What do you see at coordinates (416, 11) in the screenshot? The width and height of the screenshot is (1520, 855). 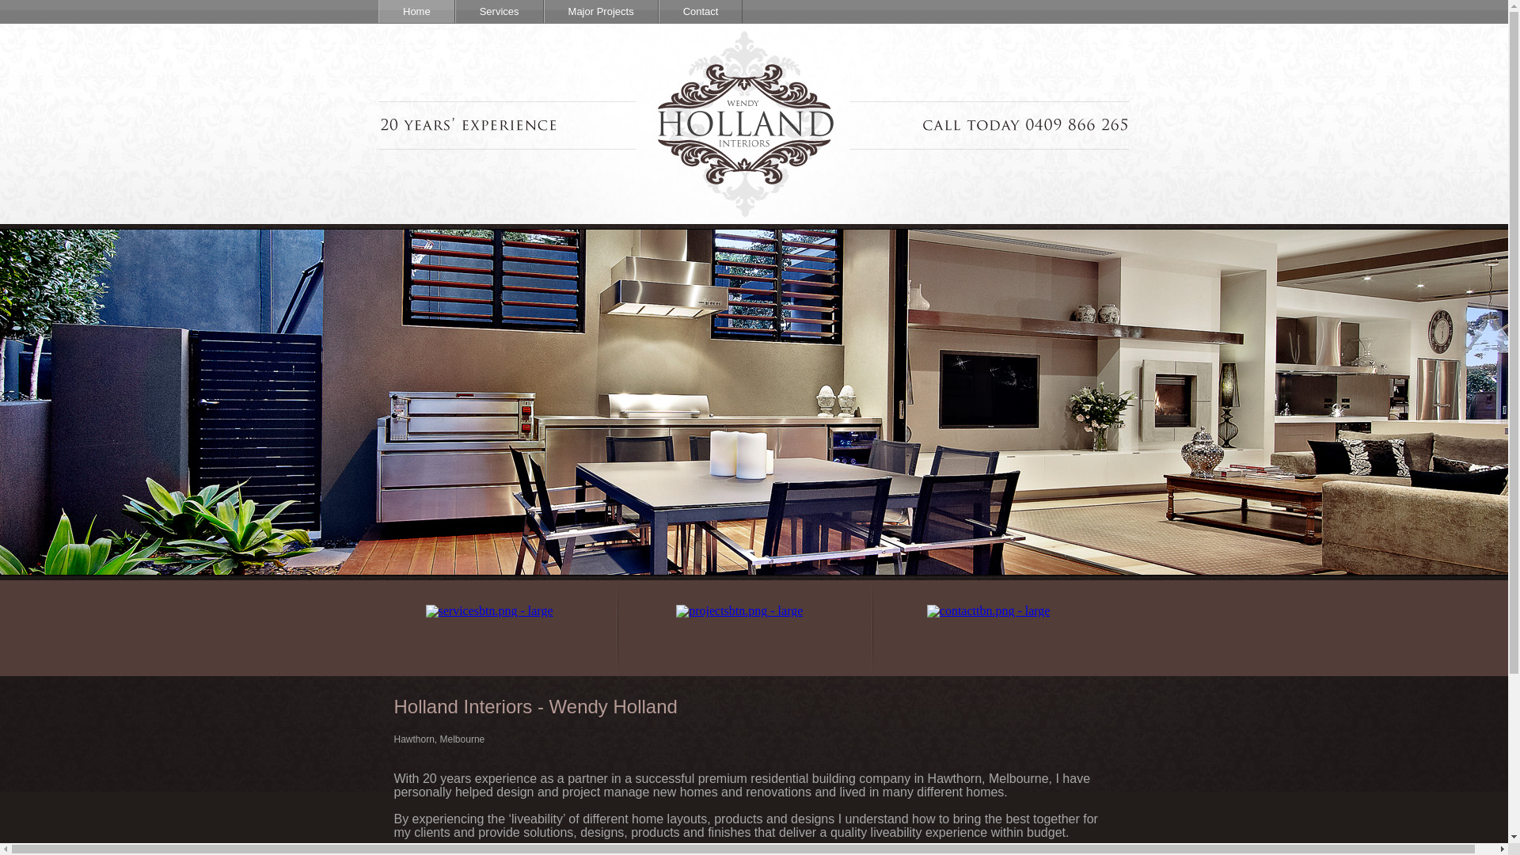 I see `Home` at bounding box center [416, 11].